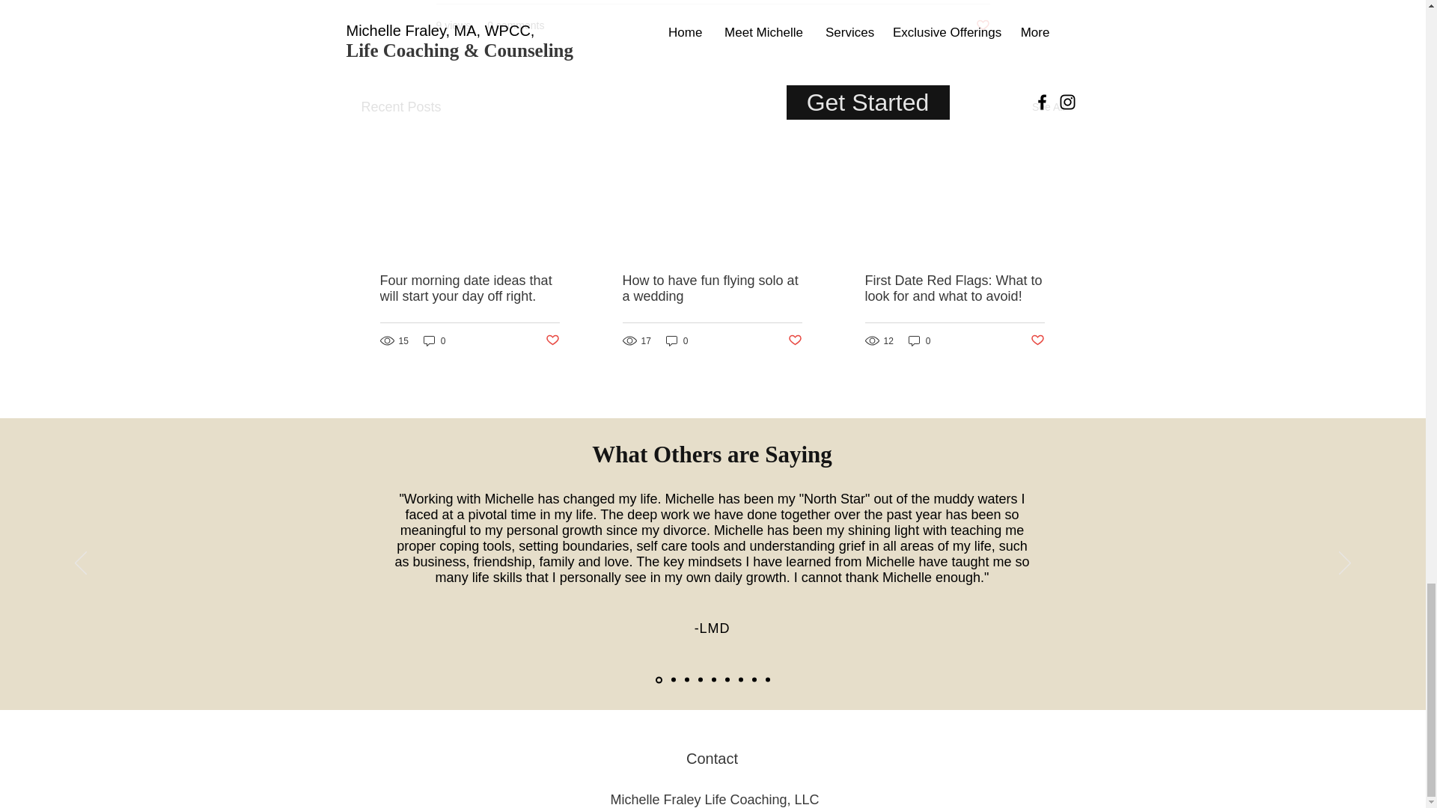 This screenshot has width=1437, height=808. Describe the element at coordinates (551, 340) in the screenshot. I see `Post not marked as liked` at that location.